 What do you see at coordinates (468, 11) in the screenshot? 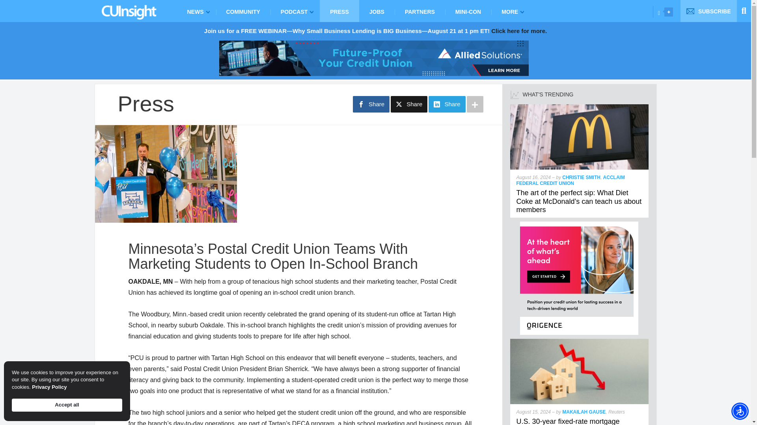
I see `MINI-CON` at bounding box center [468, 11].